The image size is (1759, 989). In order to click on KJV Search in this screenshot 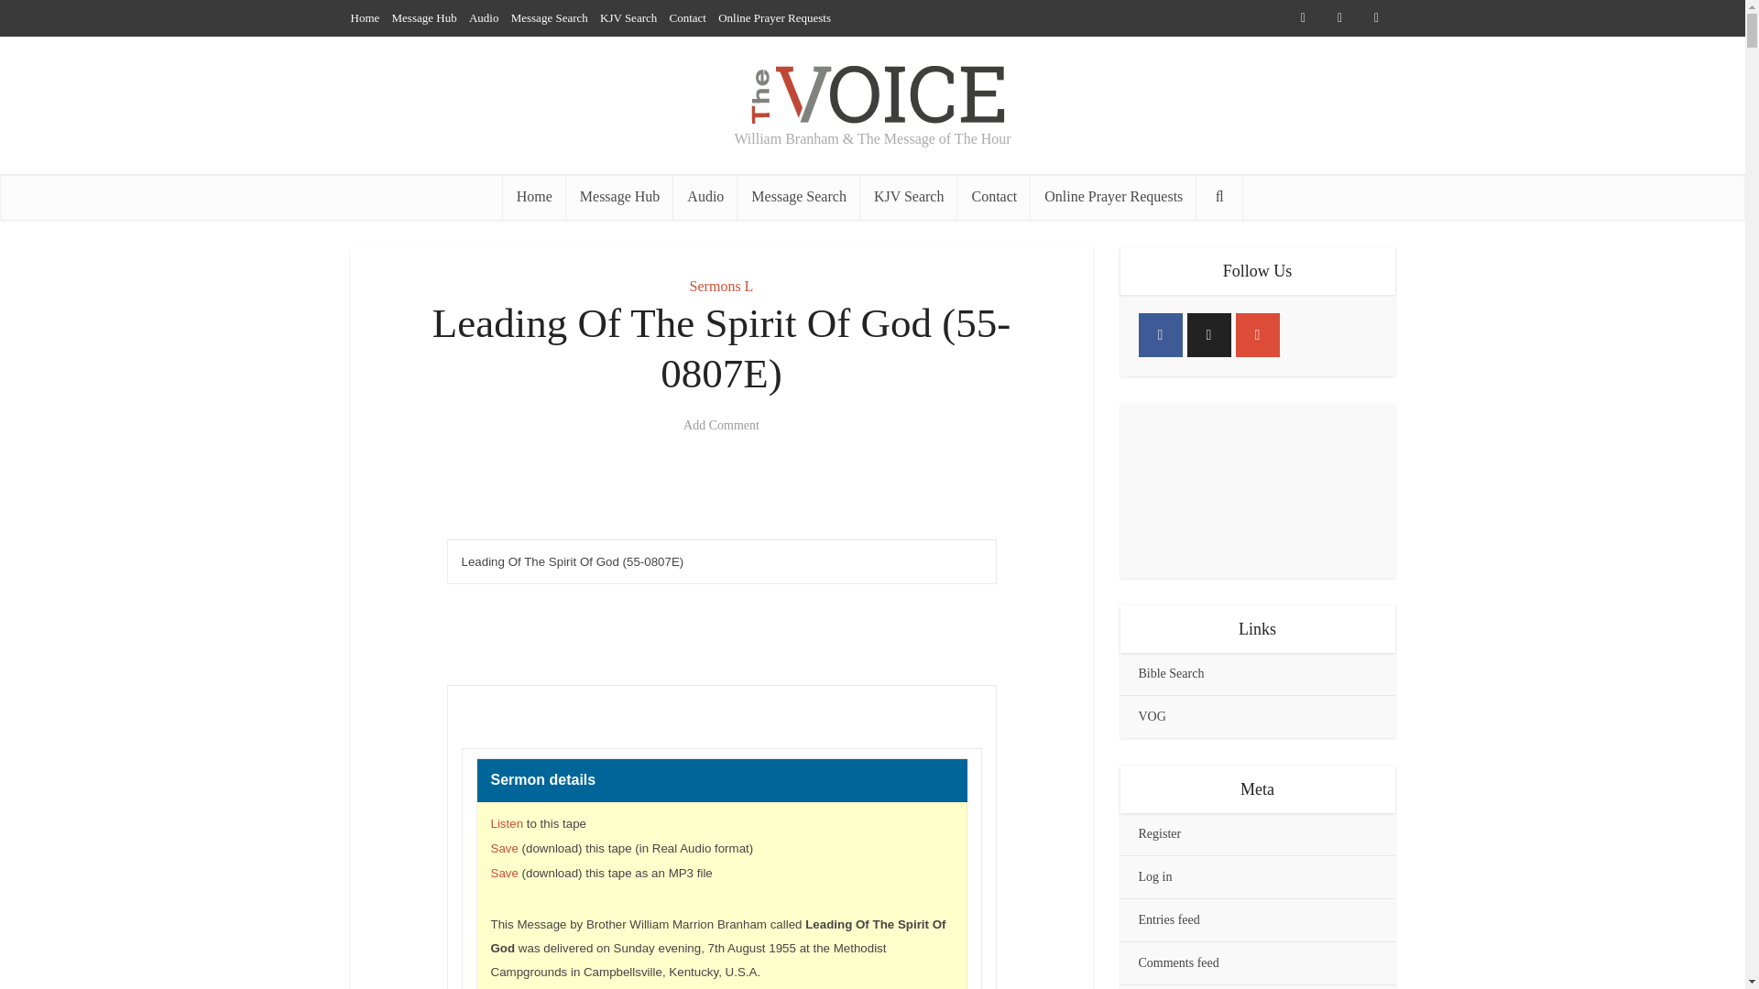, I will do `click(909, 196)`.